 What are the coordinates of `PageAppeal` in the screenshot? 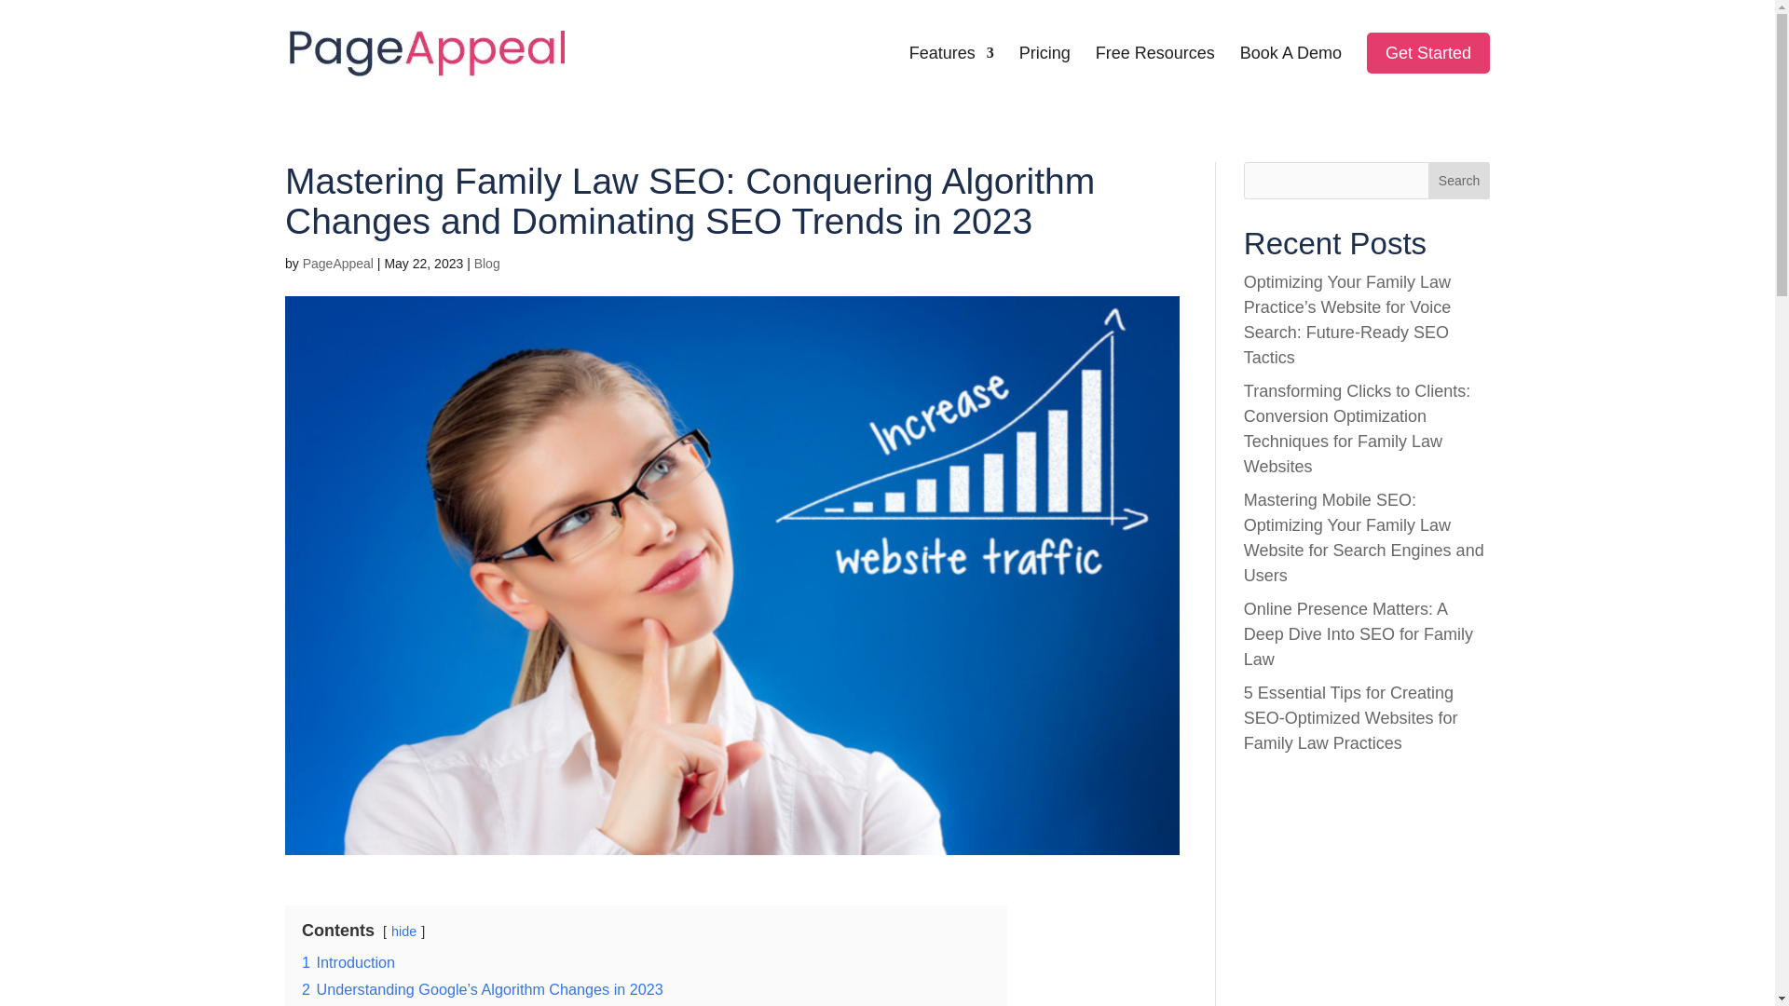 It's located at (337, 263).